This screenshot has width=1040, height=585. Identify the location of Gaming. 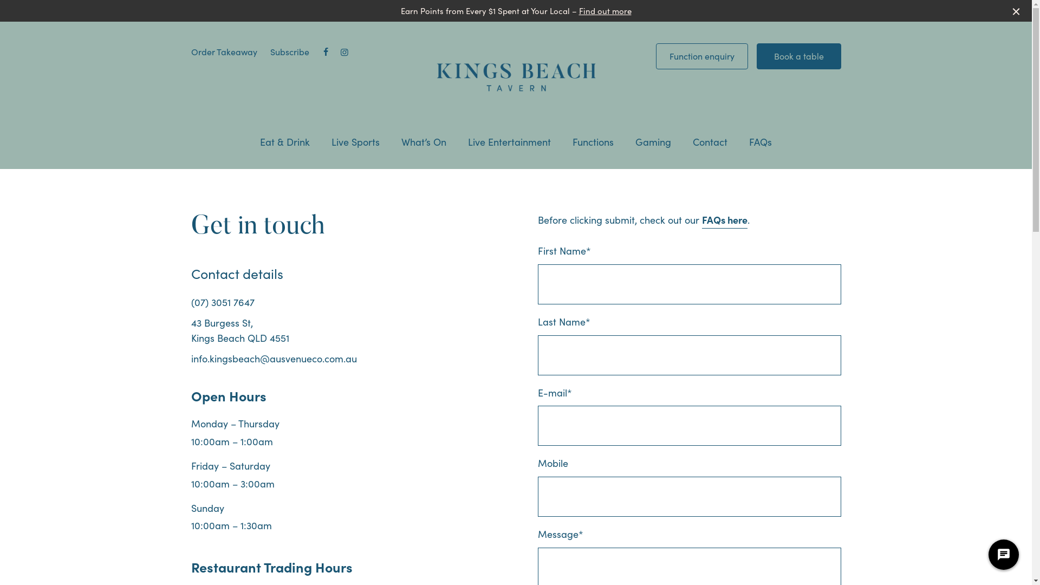
(653, 142).